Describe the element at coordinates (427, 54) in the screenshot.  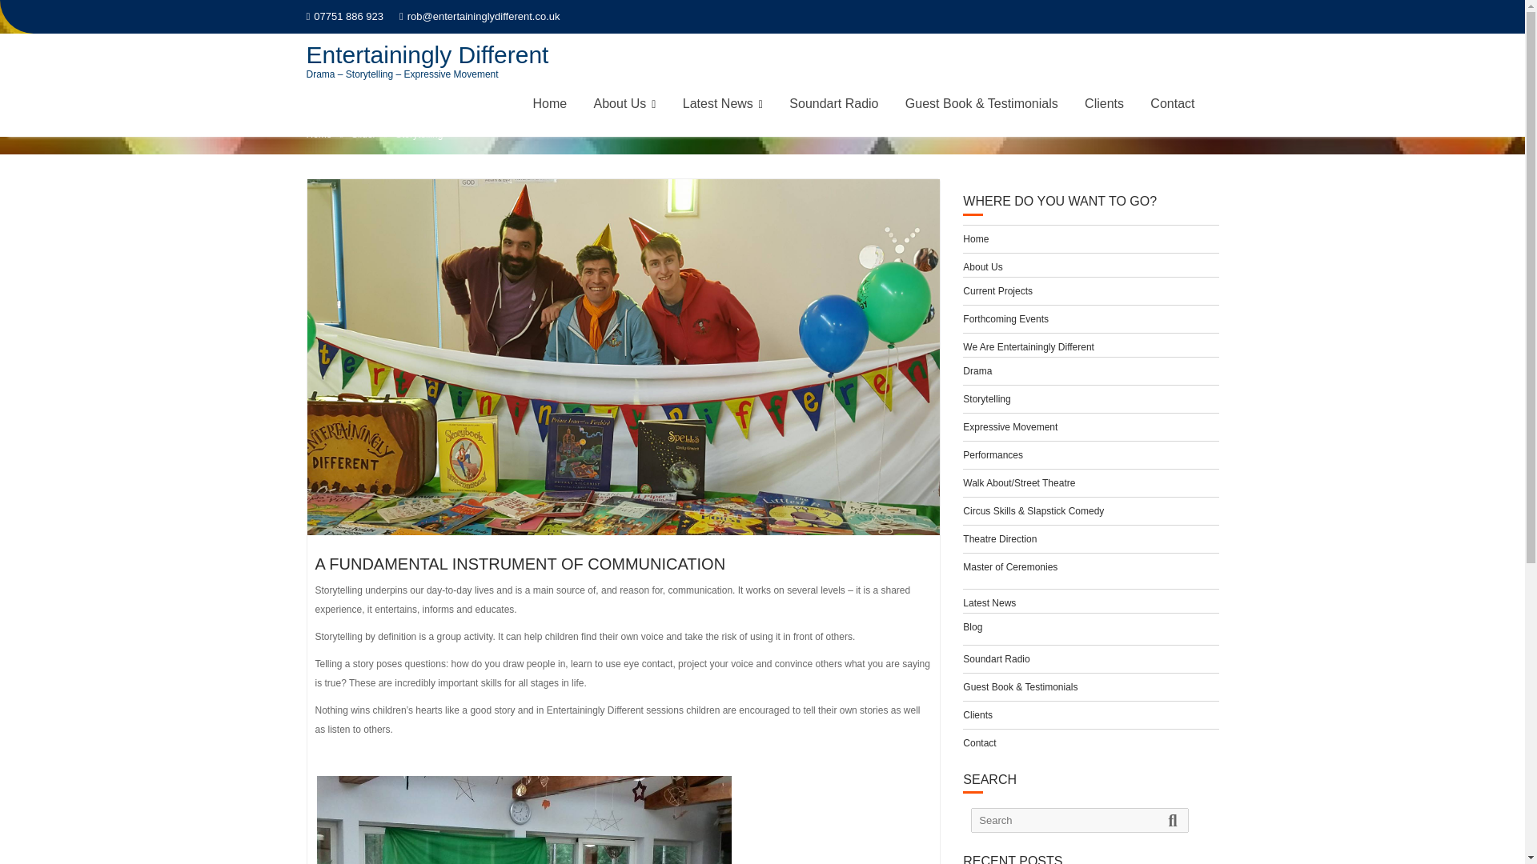
I see `Entertainingly Different` at that location.